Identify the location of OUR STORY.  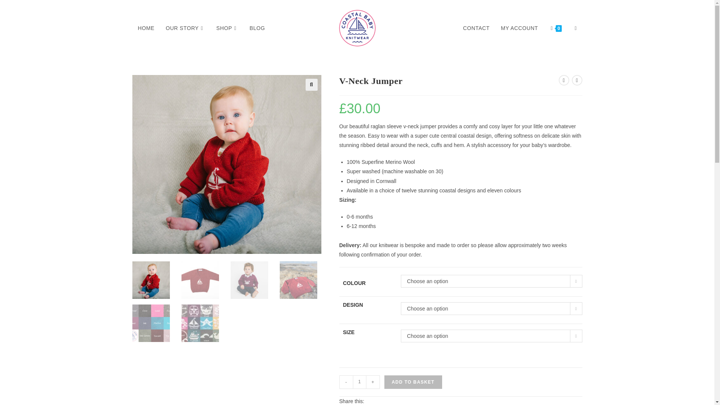
(185, 28).